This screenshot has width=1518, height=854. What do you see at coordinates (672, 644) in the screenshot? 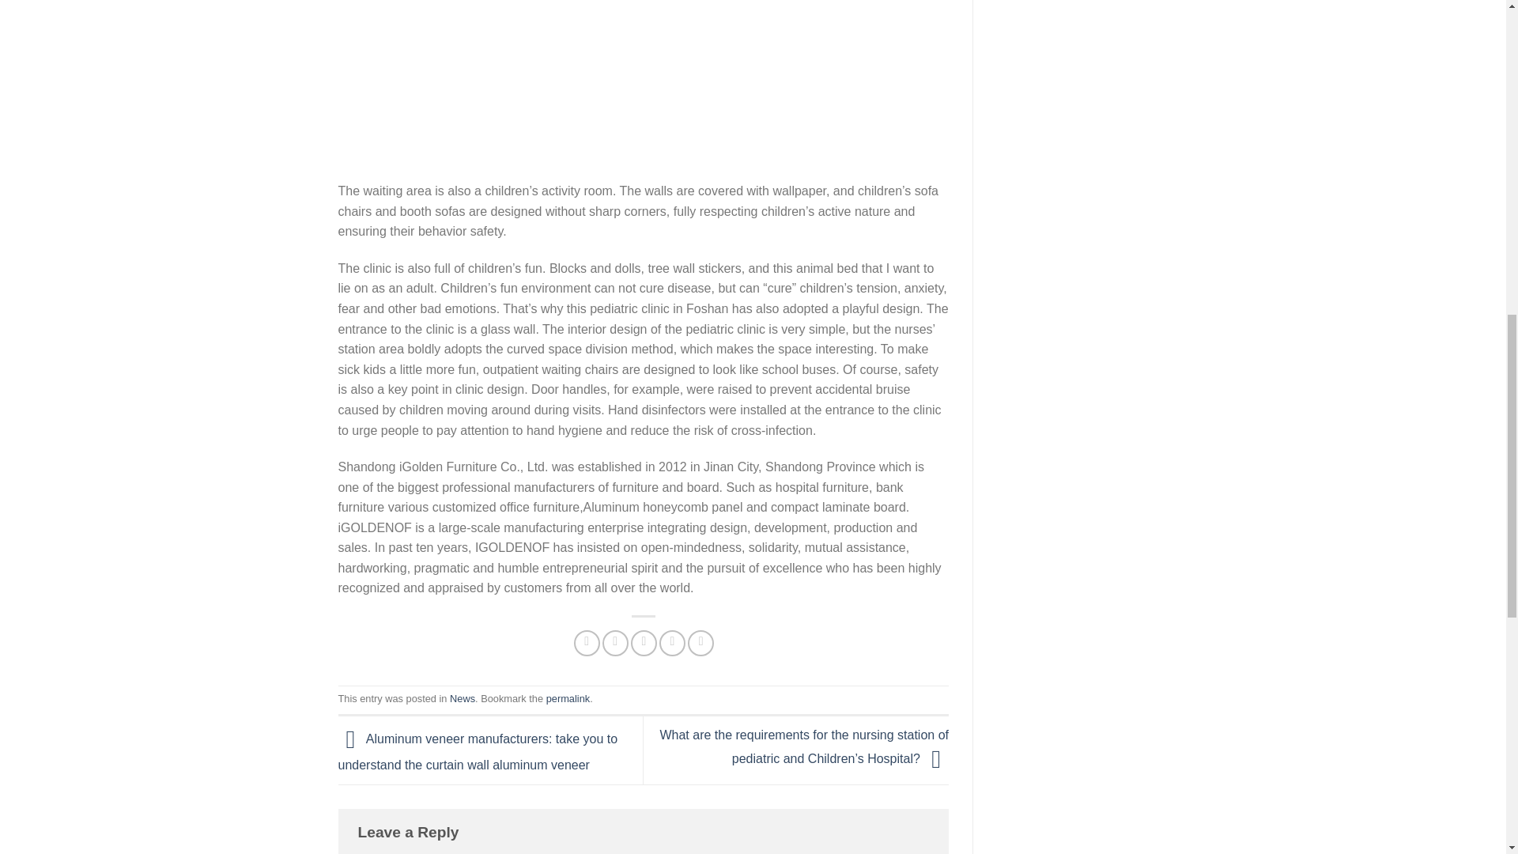
I see `Pin on Pinterest` at bounding box center [672, 644].